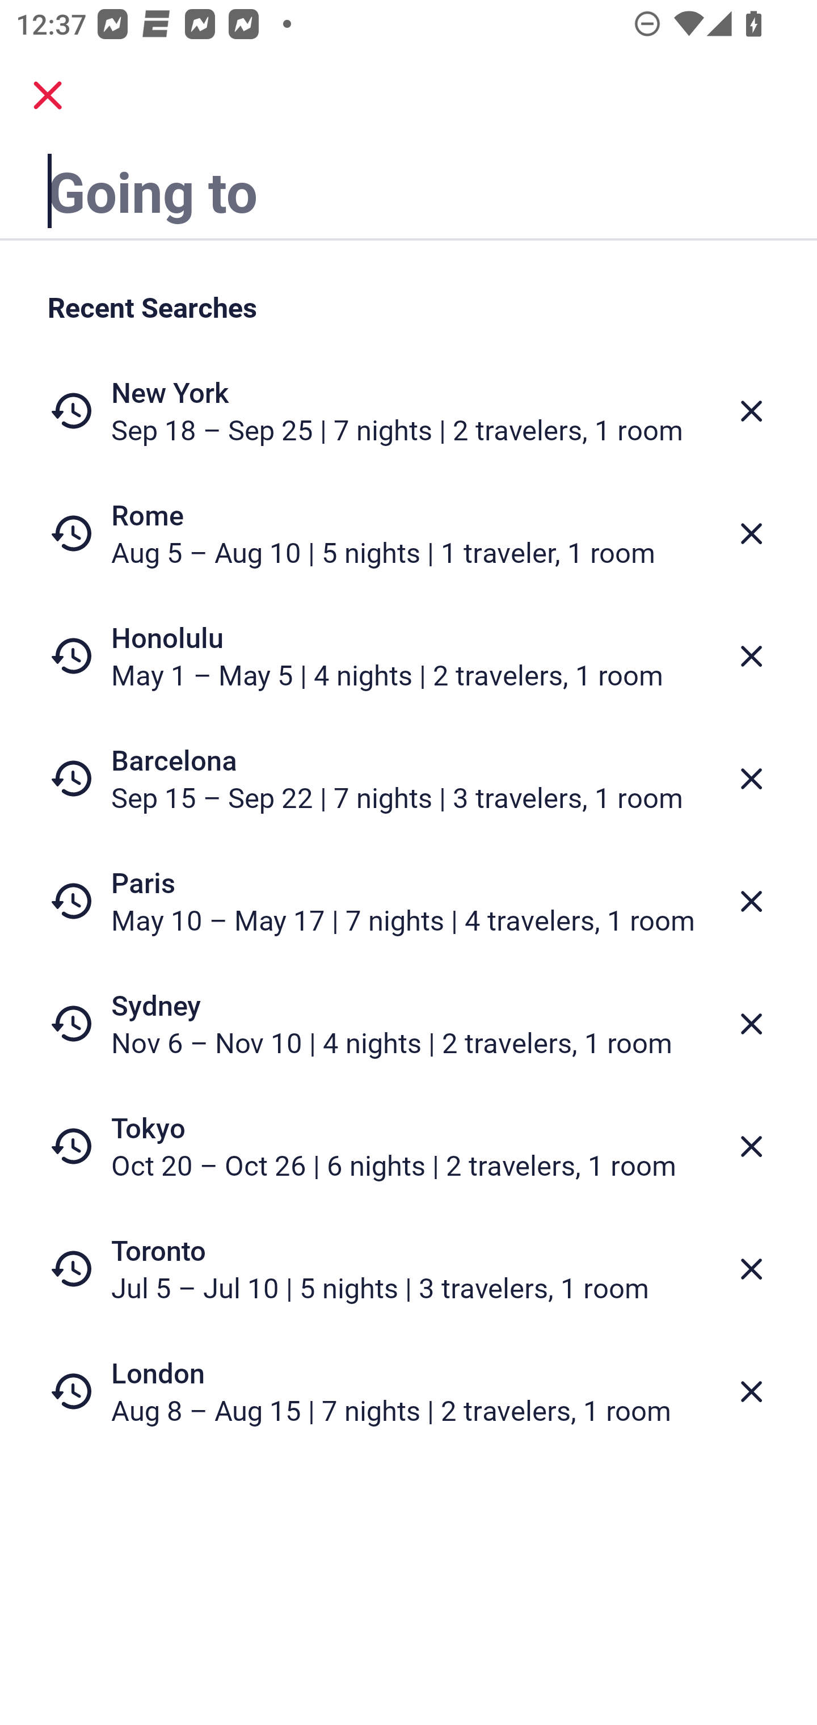 The image size is (817, 1725). Describe the element at coordinates (751, 533) in the screenshot. I see `Delete from recent searches` at that location.